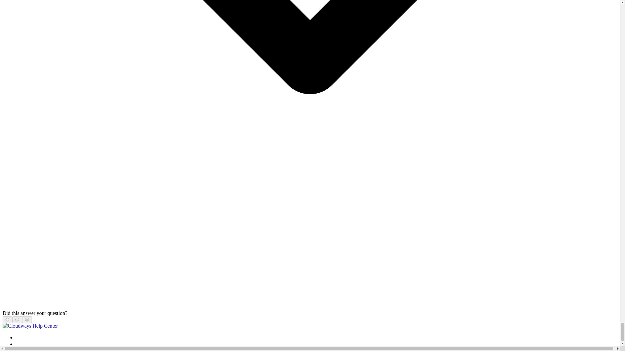  Describe the element at coordinates (27, 320) in the screenshot. I see `Smiley` at that location.